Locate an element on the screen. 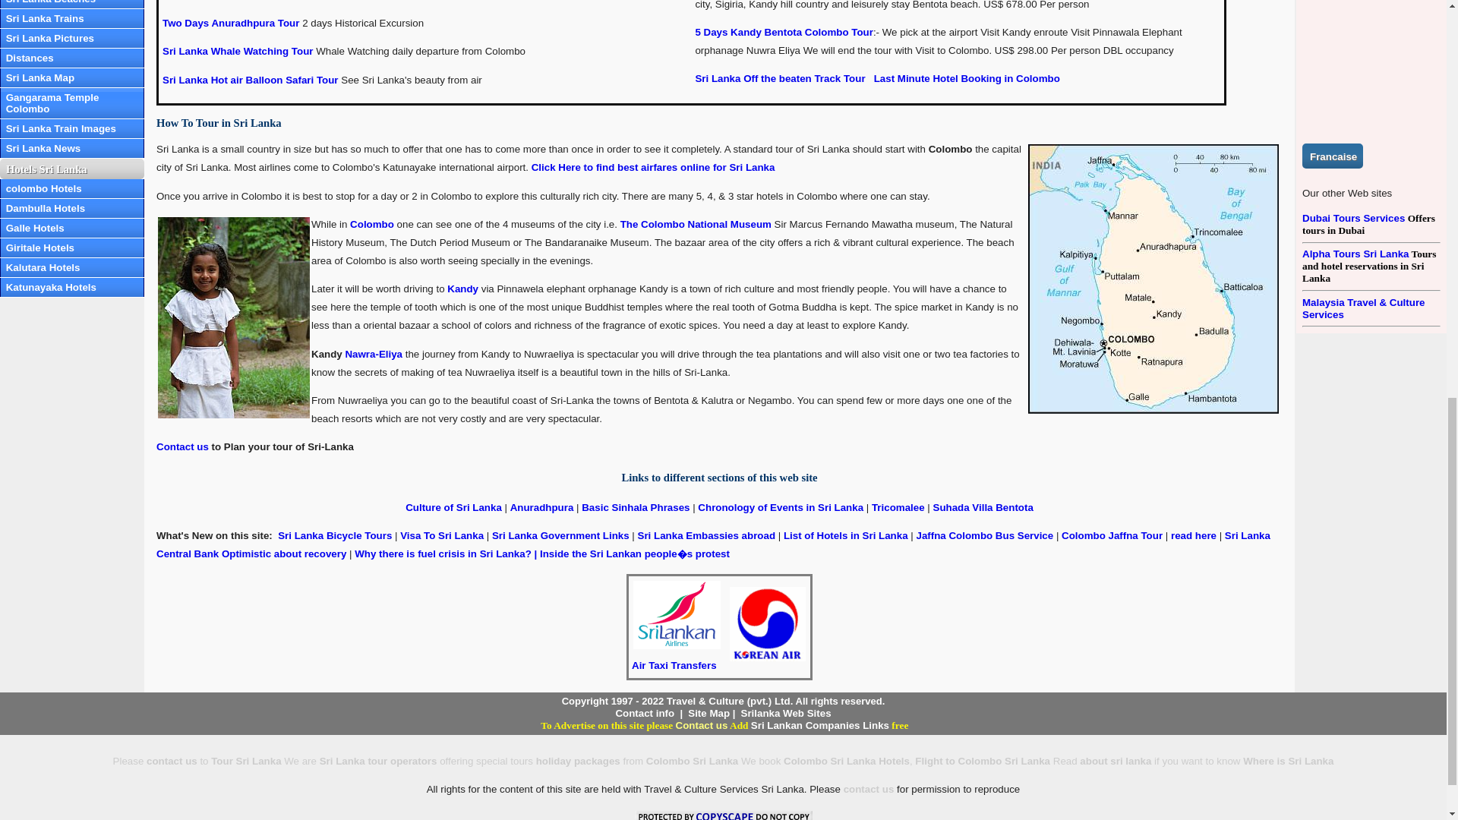 Image resolution: width=1458 pixels, height=820 pixels. Chronology of Events in Sri Lanka is located at coordinates (781, 507).